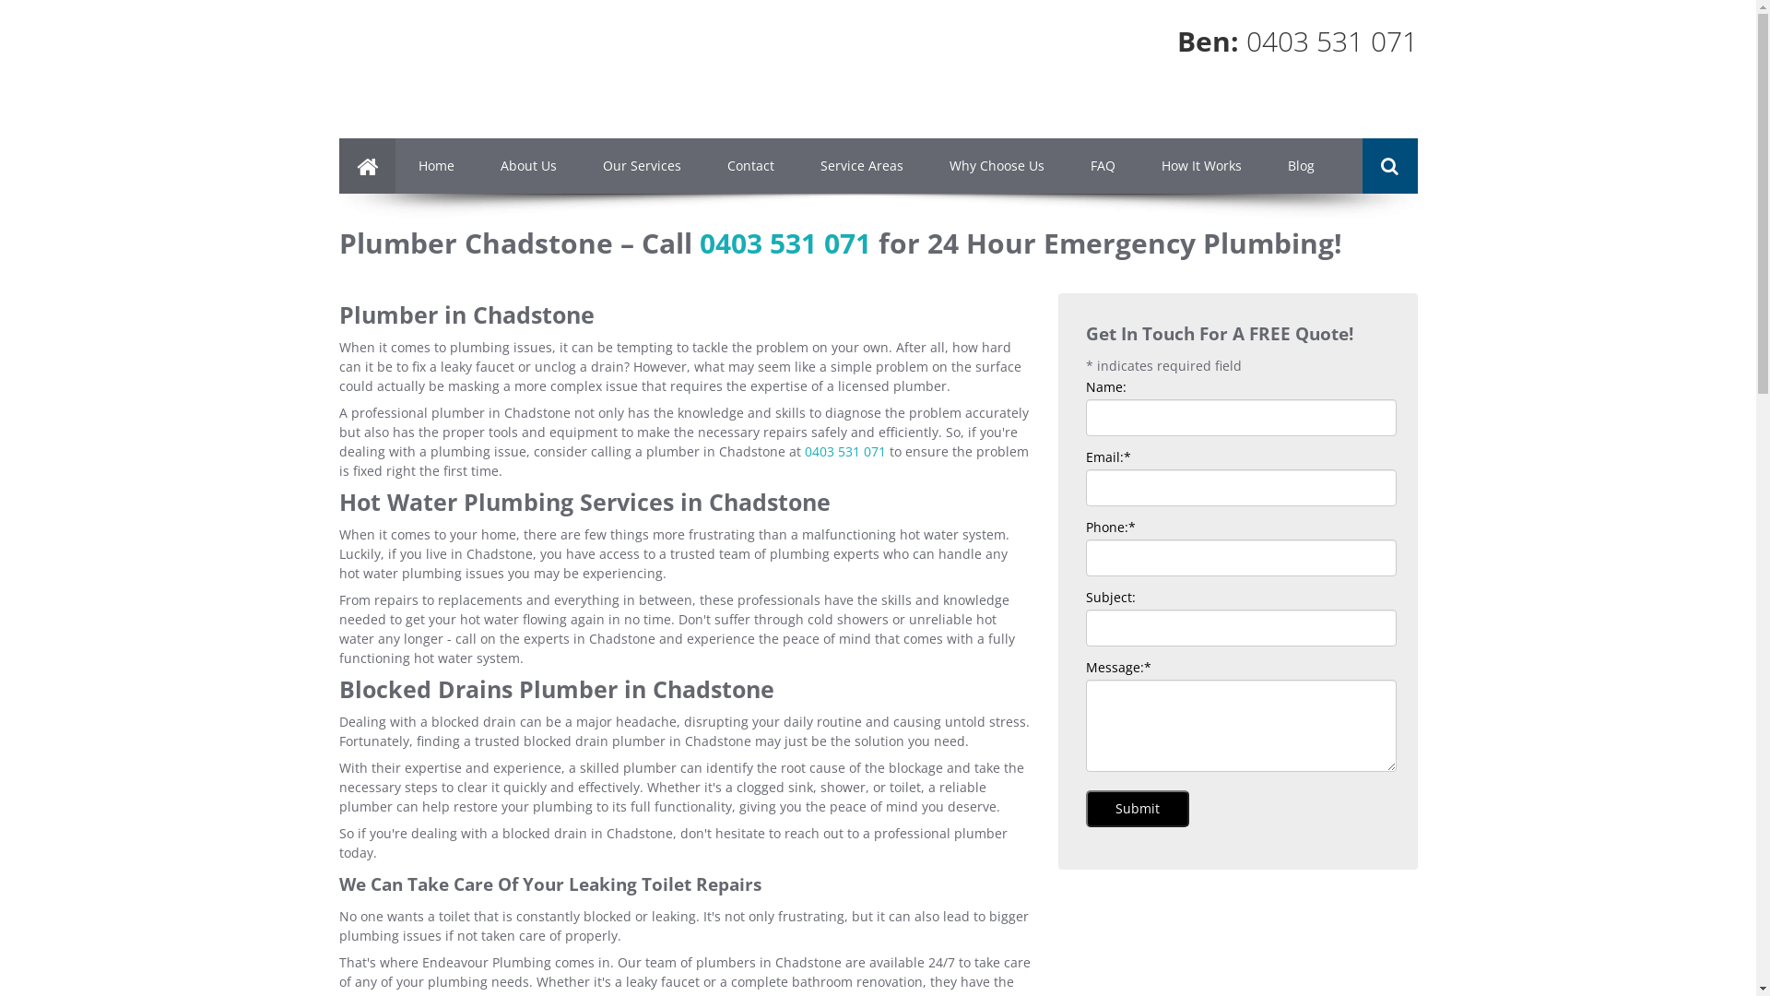 The image size is (1770, 996). What do you see at coordinates (785, 243) in the screenshot?
I see `0403 531 071` at bounding box center [785, 243].